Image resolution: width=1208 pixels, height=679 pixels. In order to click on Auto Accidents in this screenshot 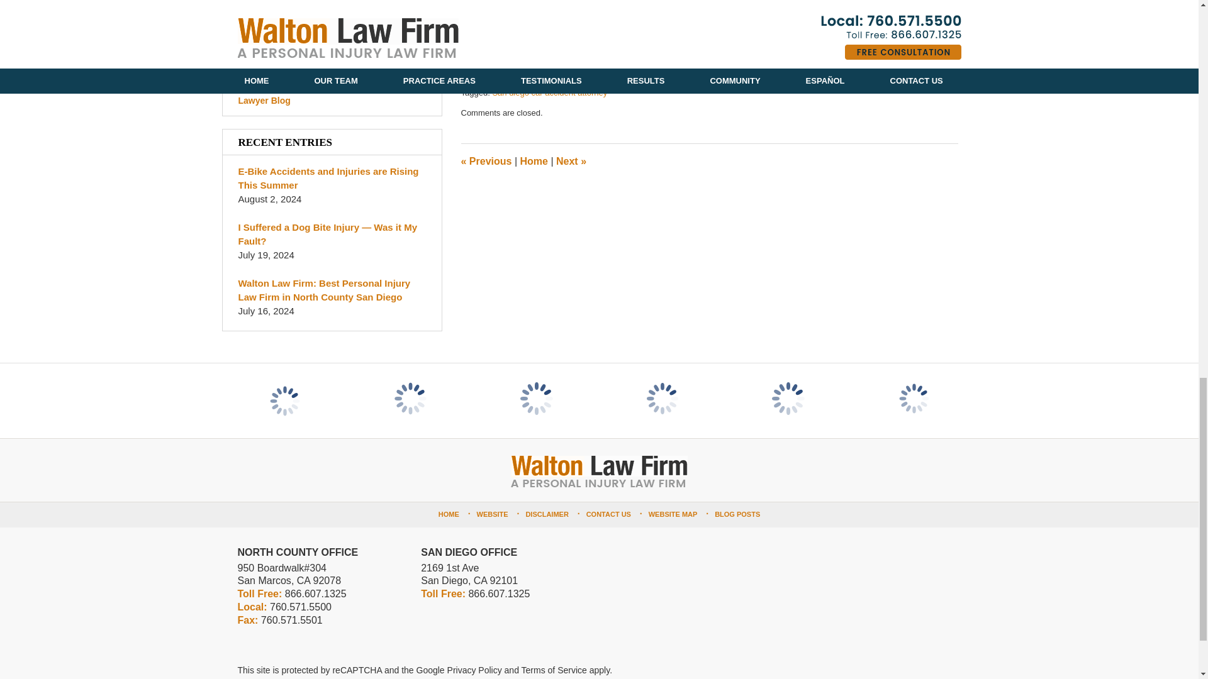, I will do `click(526, 80)`.